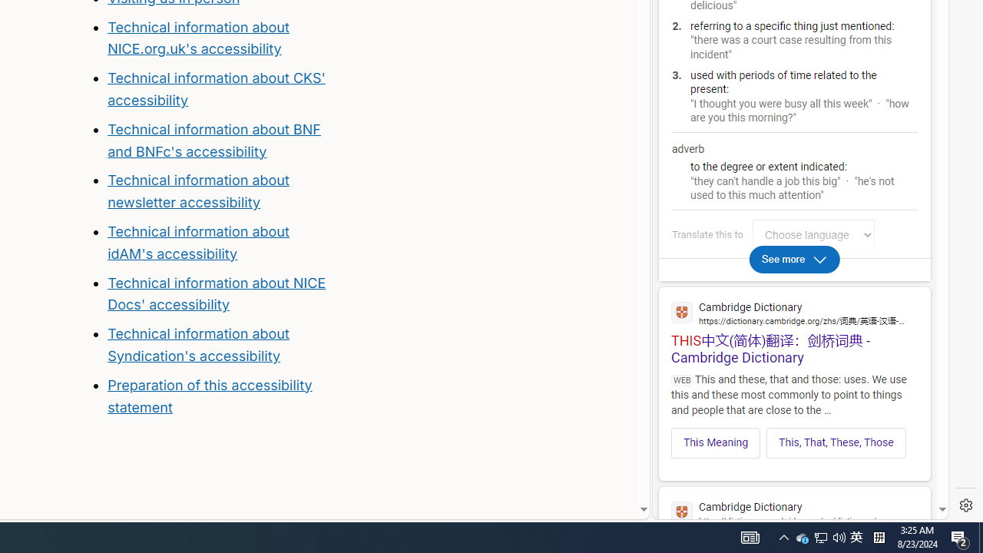 The width and height of the screenshot is (983, 553). I want to click on This, That, These, Those, so click(836, 442).